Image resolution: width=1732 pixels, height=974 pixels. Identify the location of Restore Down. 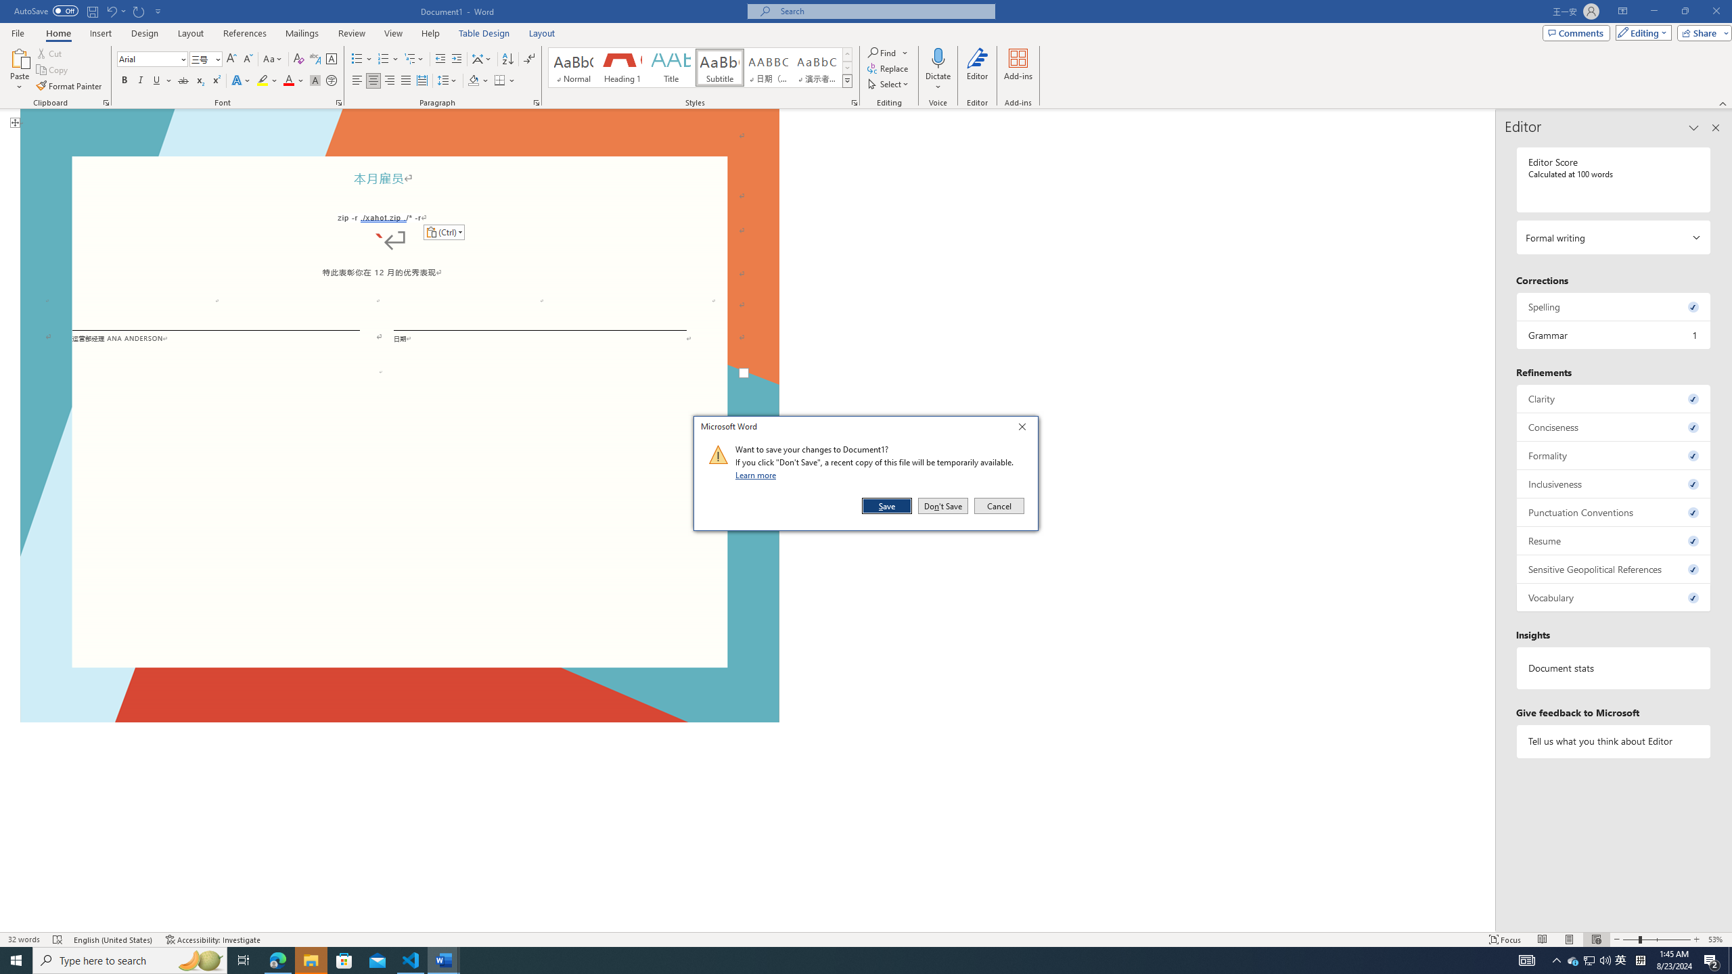
(889, 84).